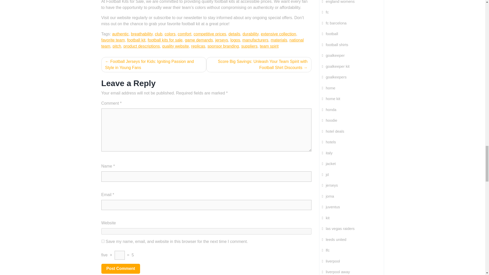 The height and width of the screenshot is (275, 489). What do you see at coordinates (175, 46) in the screenshot?
I see `quality website` at bounding box center [175, 46].